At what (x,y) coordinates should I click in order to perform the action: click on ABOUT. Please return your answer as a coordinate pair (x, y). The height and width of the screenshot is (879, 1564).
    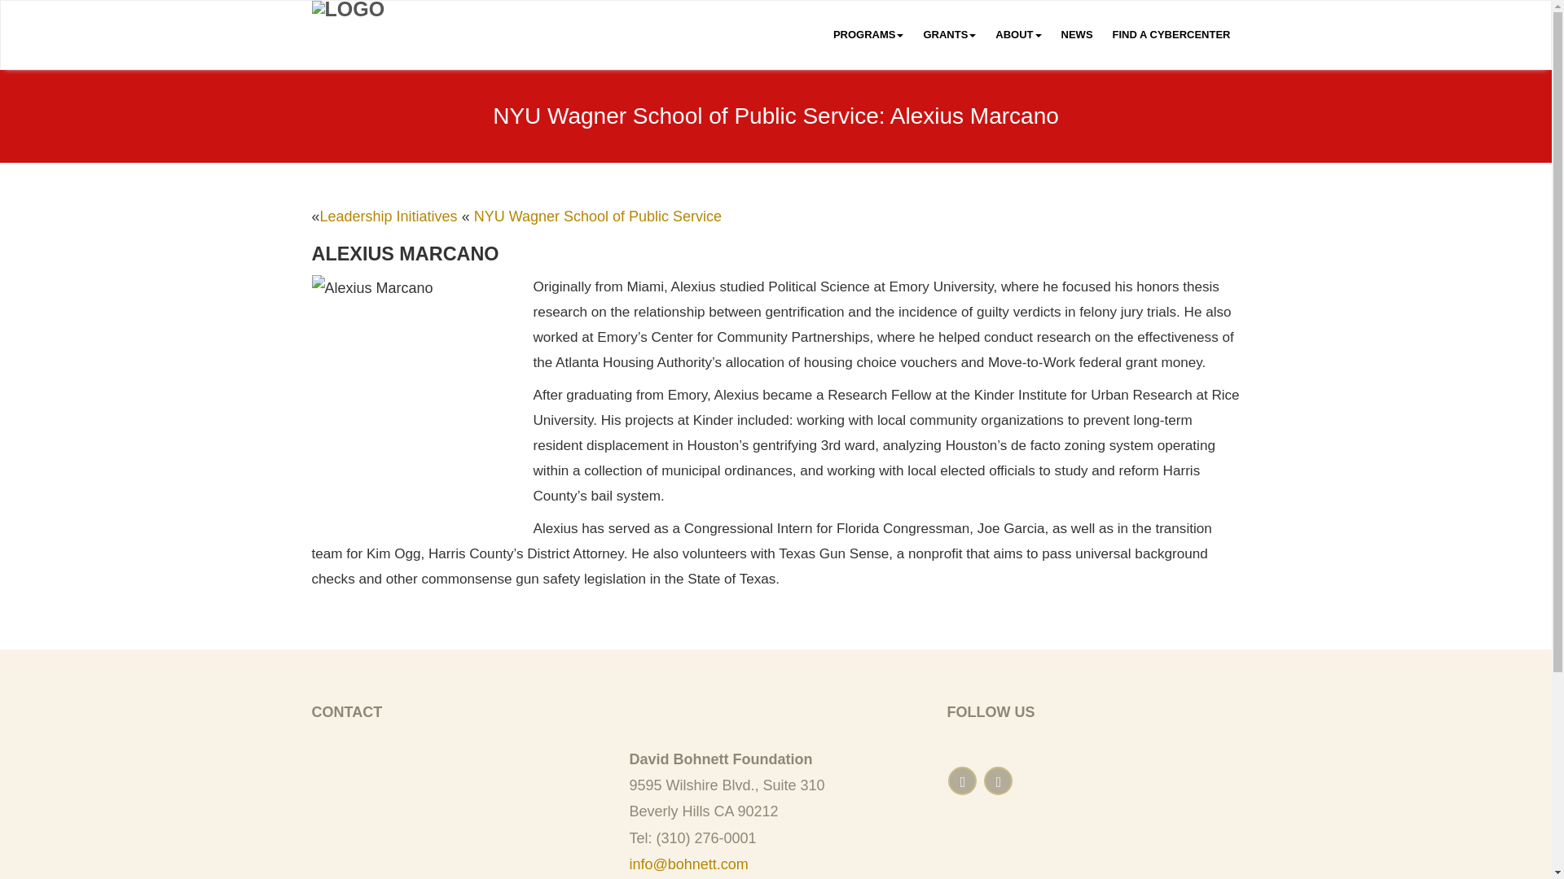
    Looking at the image, I should click on (1018, 35).